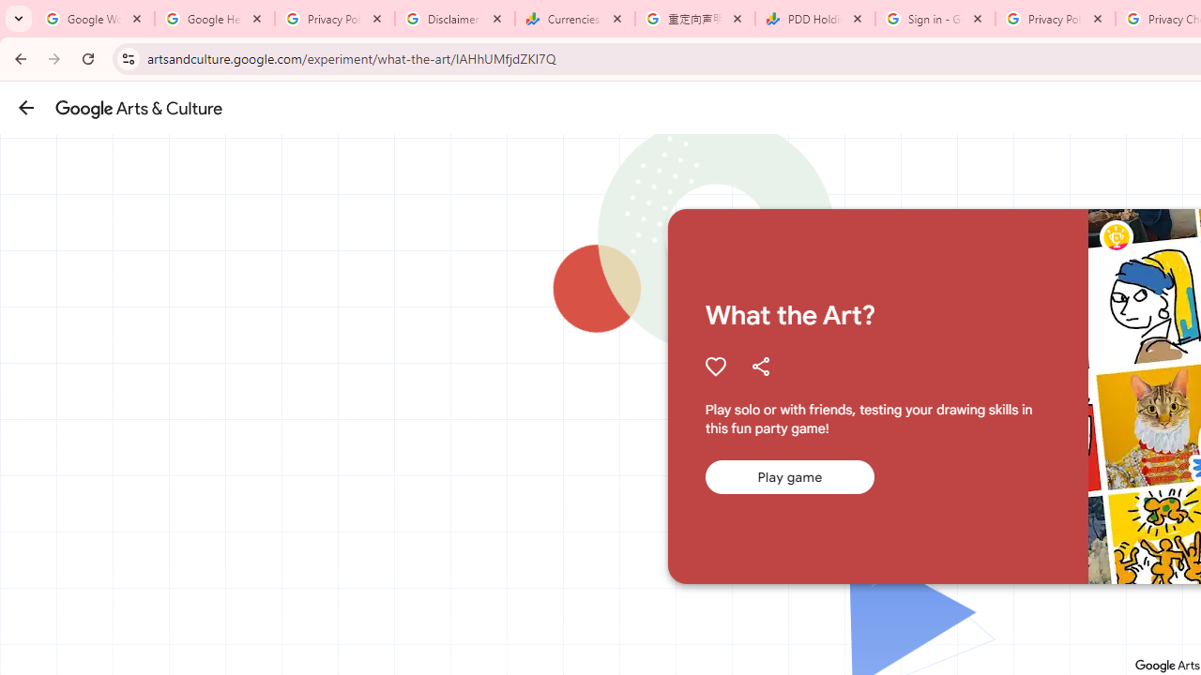  What do you see at coordinates (18, 58) in the screenshot?
I see `Back` at bounding box center [18, 58].